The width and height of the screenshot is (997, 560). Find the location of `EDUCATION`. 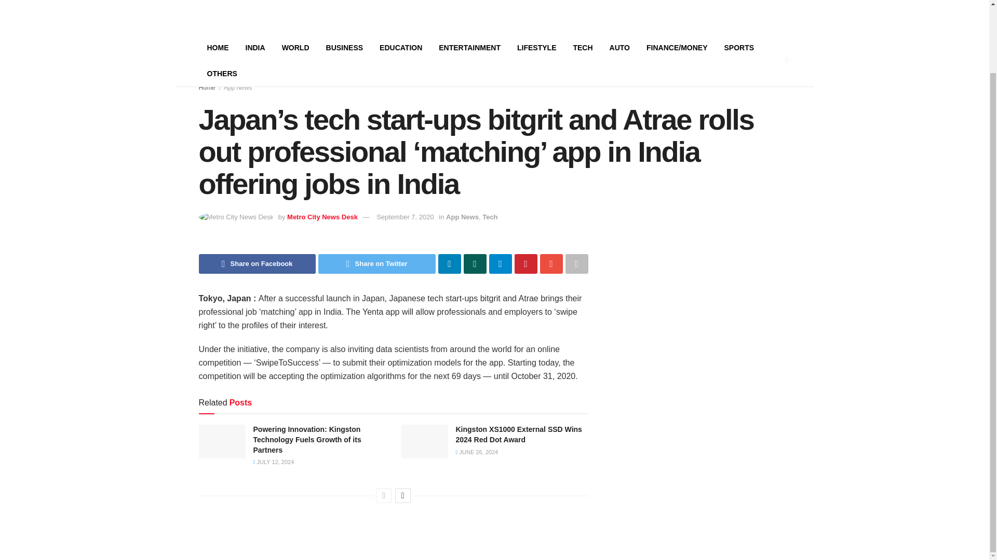

EDUCATION is located at coordinates (401, 47).